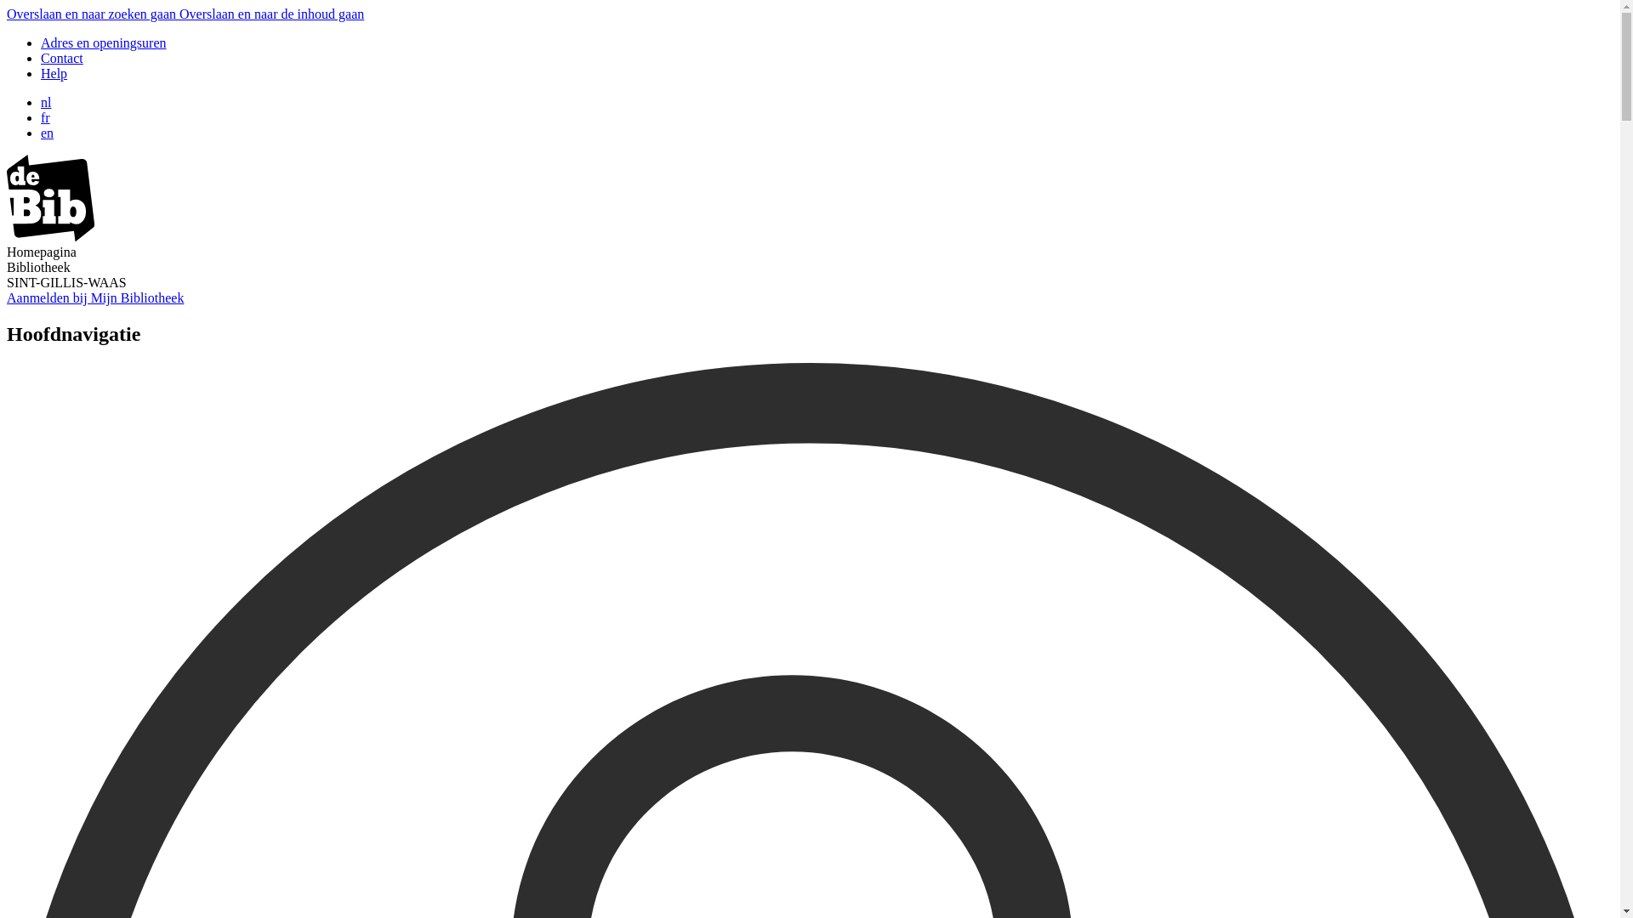 The height and width of the screenshot is (918, 1633). Describe the element at coordinates (51, 236) in the screenshot. I see `image/svg+xml` at that location.